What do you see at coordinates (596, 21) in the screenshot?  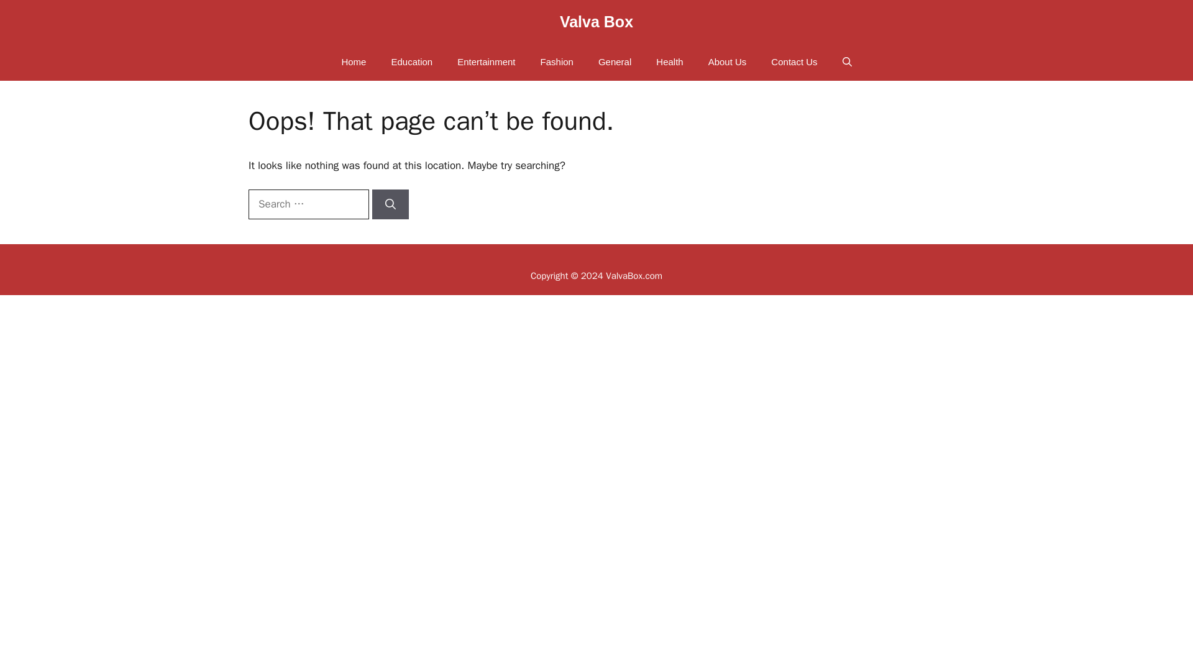 I see `Valva Box` at bounding box center [596, 21].